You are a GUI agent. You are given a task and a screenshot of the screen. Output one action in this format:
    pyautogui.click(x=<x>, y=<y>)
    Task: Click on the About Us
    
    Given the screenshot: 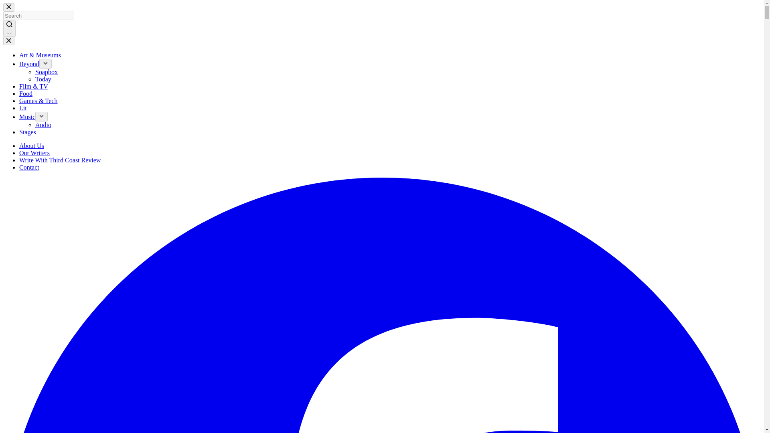 What is the action you would take?
    pyautogui.click(x=31, y=146)
    